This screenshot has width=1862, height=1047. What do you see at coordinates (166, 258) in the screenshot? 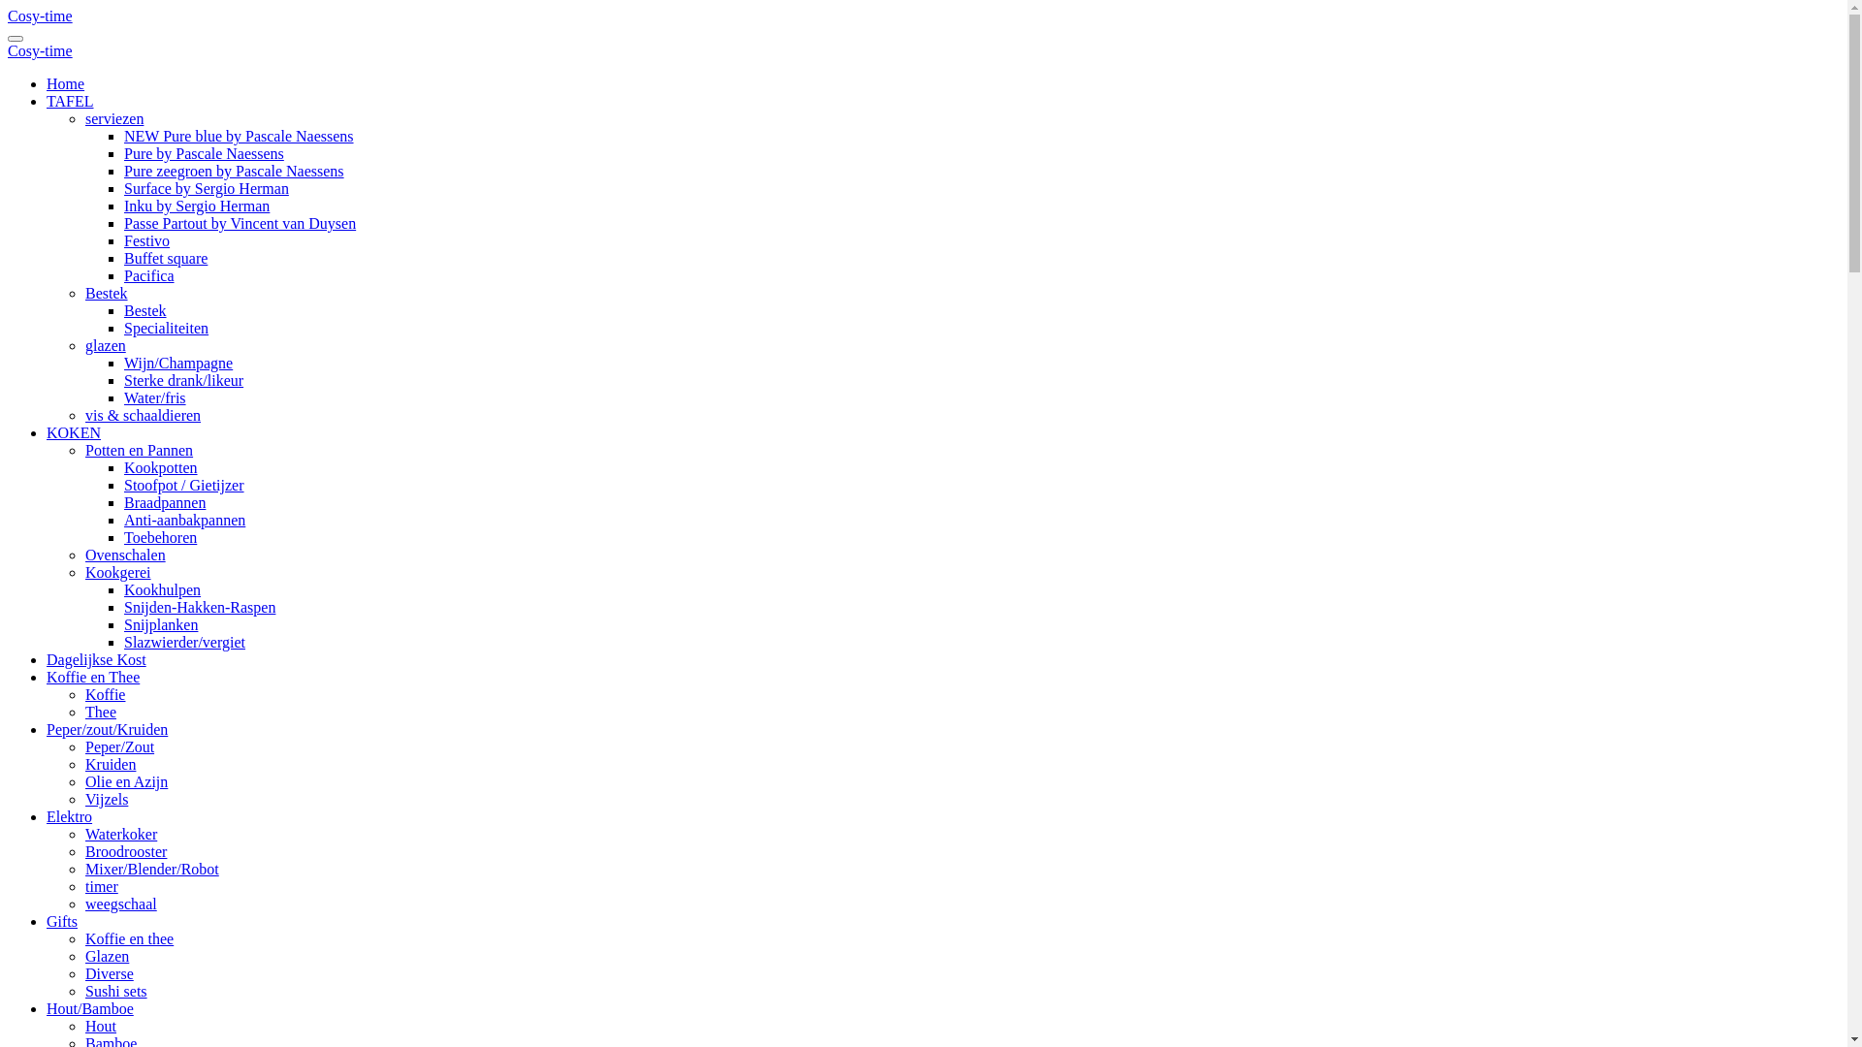
I see `Buffet square` at bounding box center [166, 258].